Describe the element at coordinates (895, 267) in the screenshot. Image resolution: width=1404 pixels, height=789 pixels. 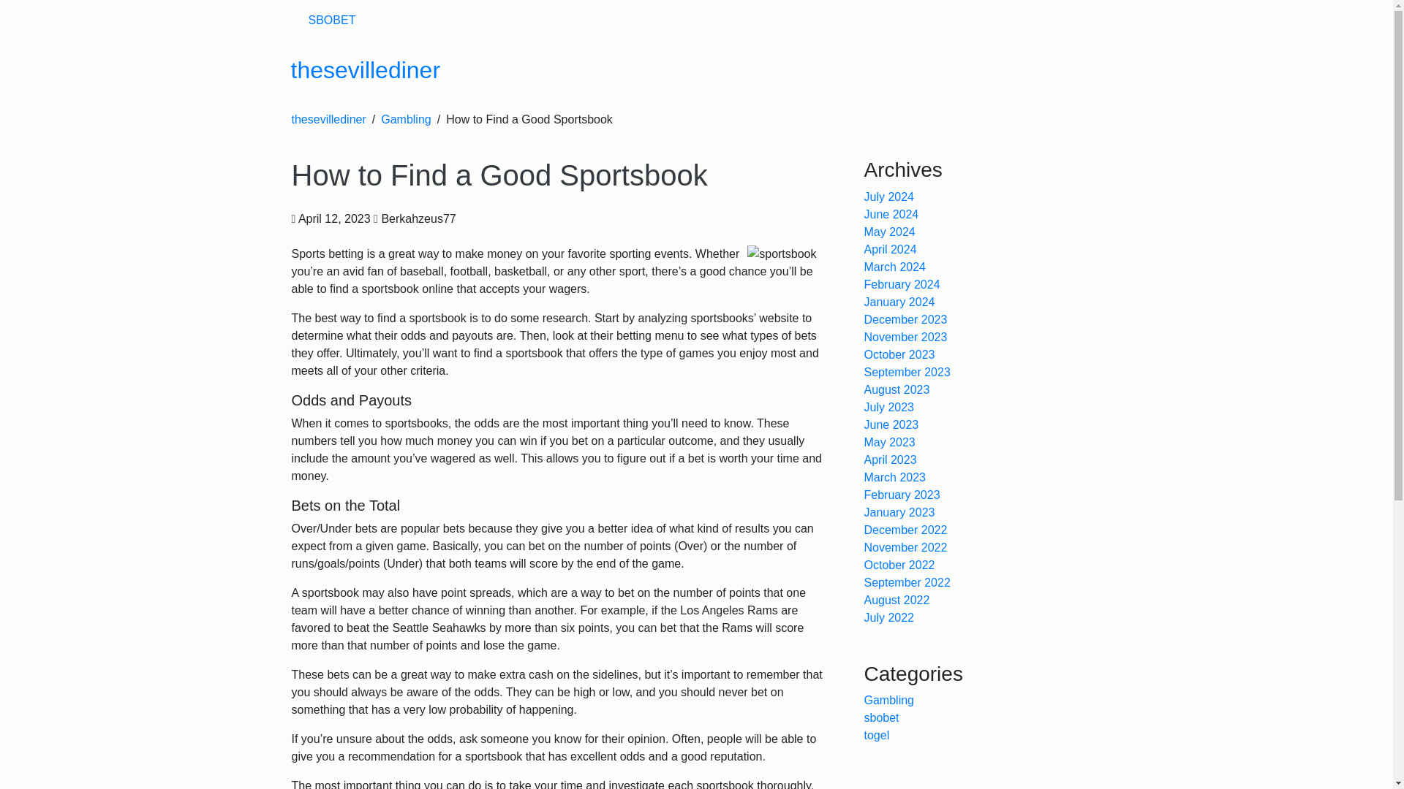
I see `March 2024` at that location.